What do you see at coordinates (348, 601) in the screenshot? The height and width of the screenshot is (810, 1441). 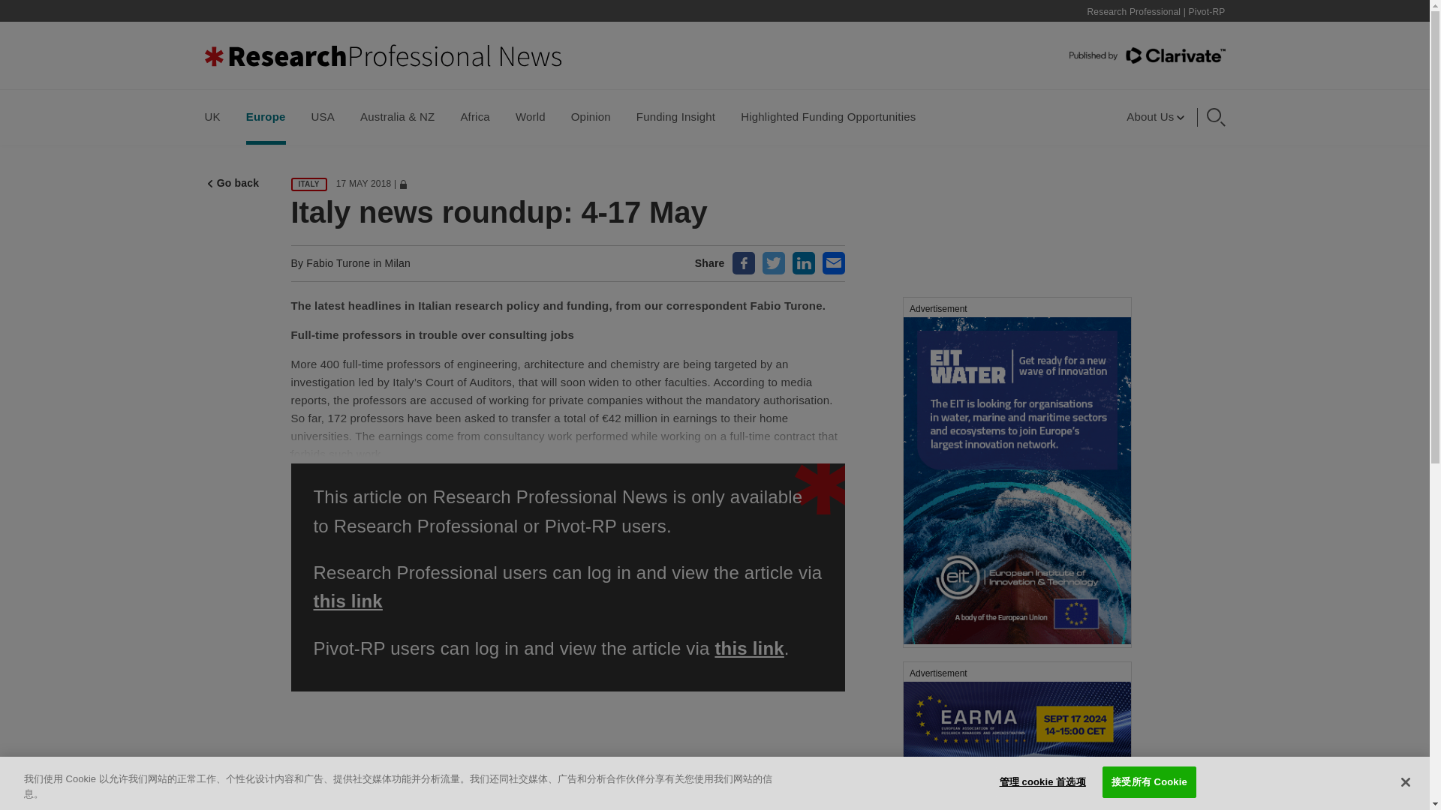 I see `this link` at bounding box center [348, 601].